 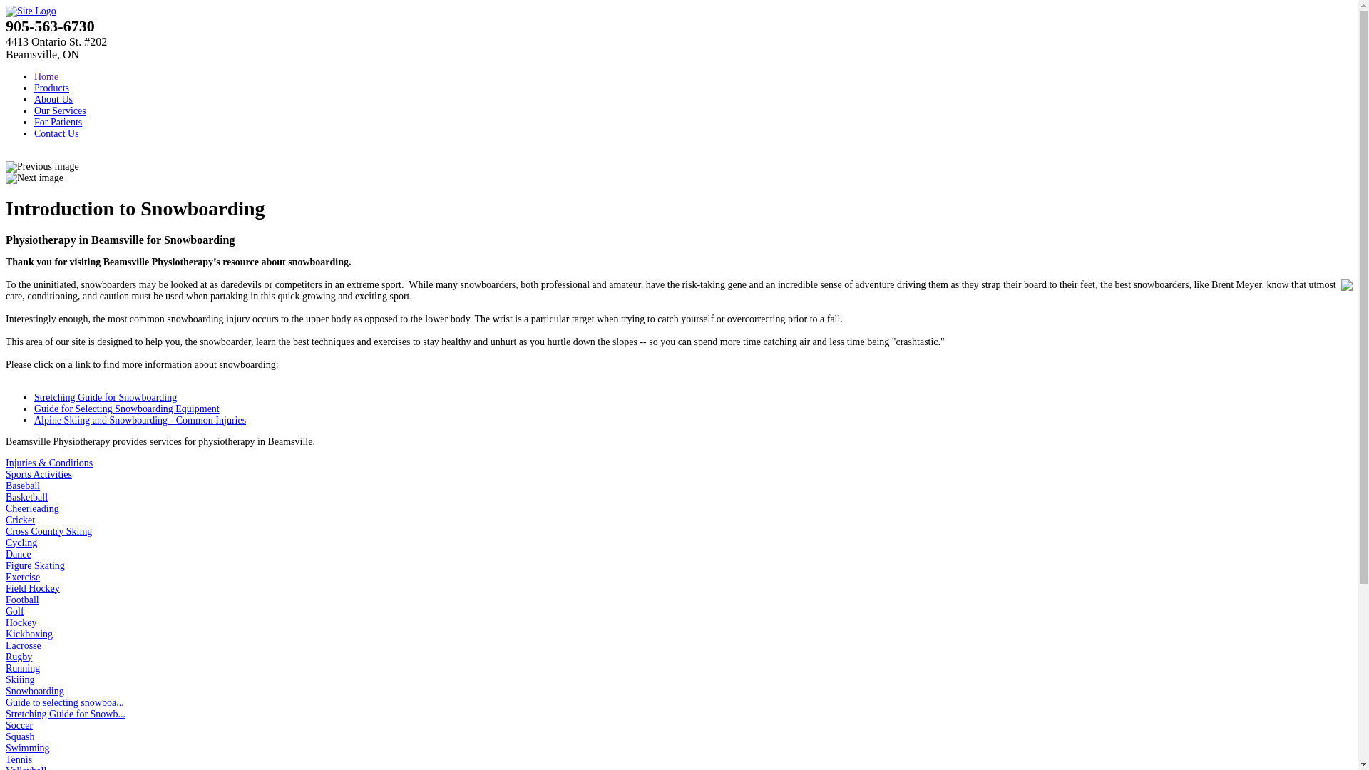 I want to click on Cheerleading, so click(x=33, y=509).